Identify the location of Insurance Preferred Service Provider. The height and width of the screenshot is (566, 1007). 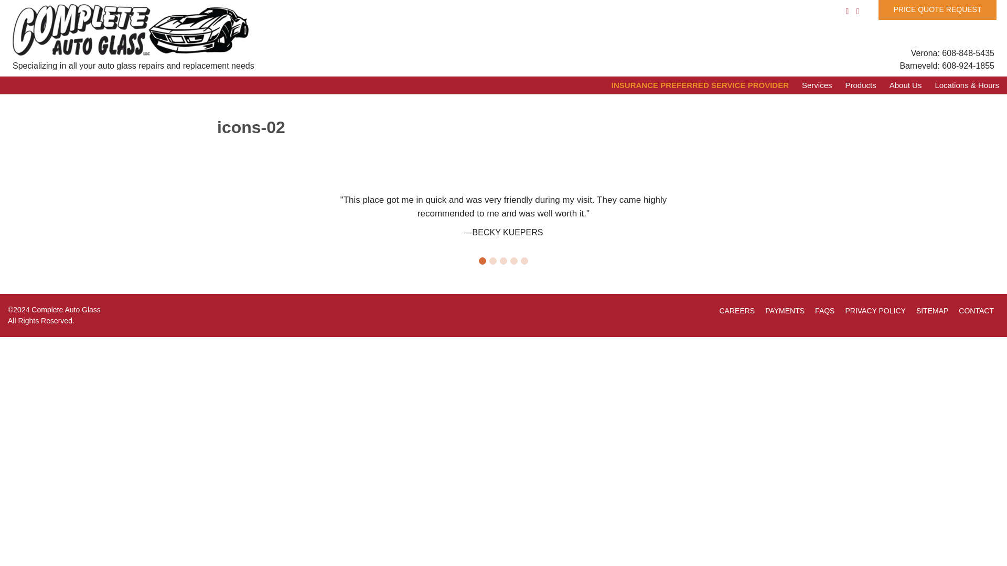
(693, 85).